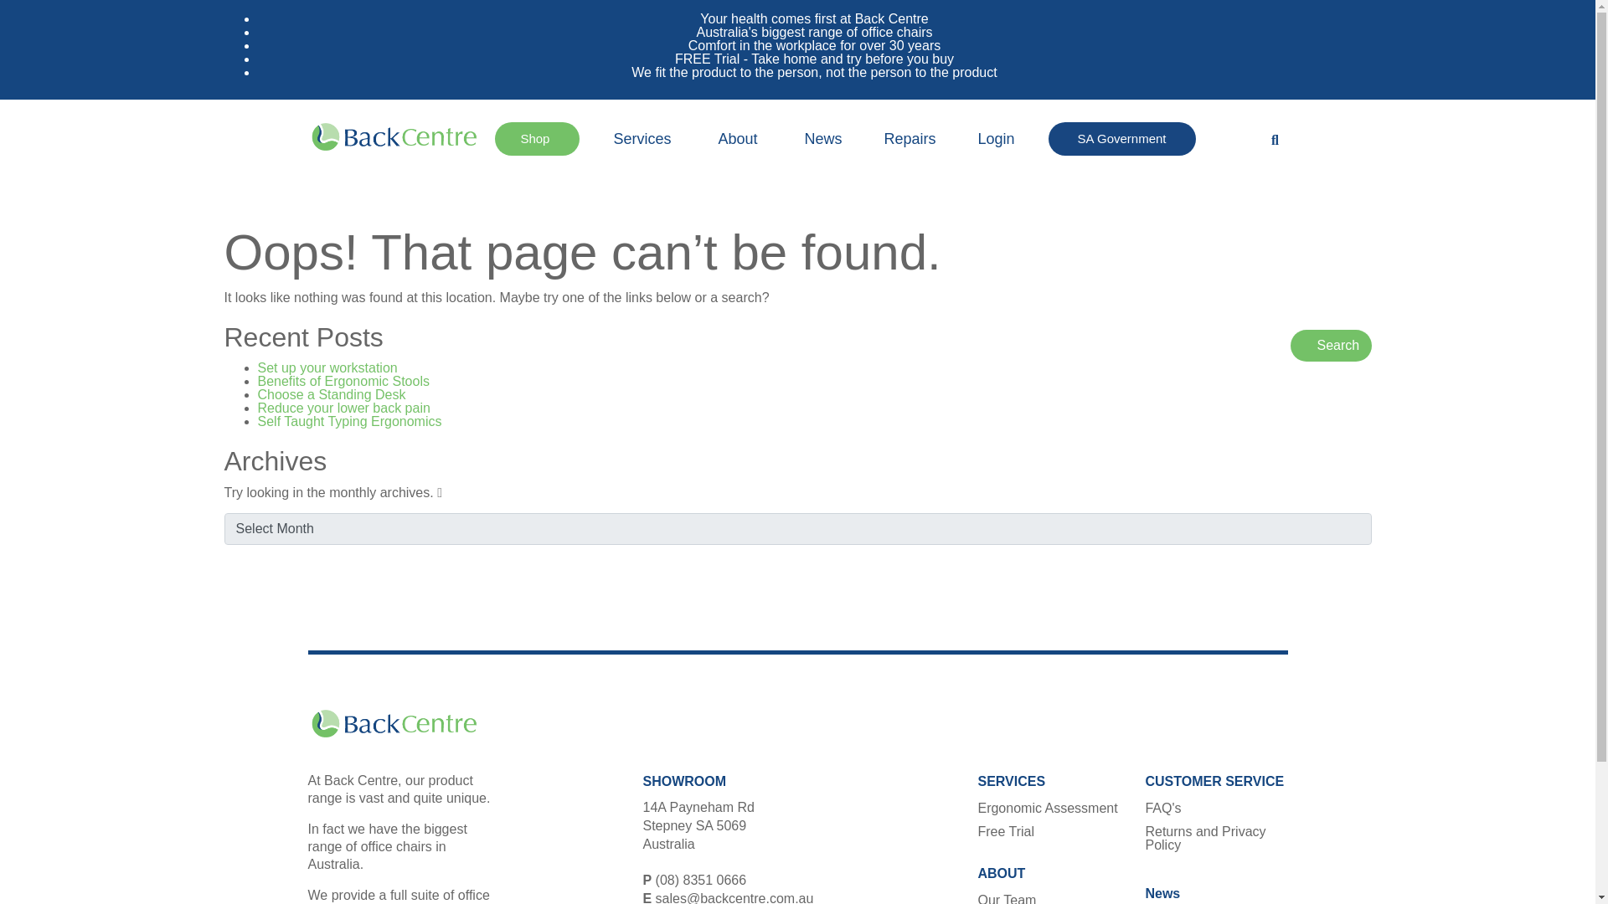  What do you see at coordinates (537, 138) in the screenshot?
I see `Shop` at bounding box center [537, 138].